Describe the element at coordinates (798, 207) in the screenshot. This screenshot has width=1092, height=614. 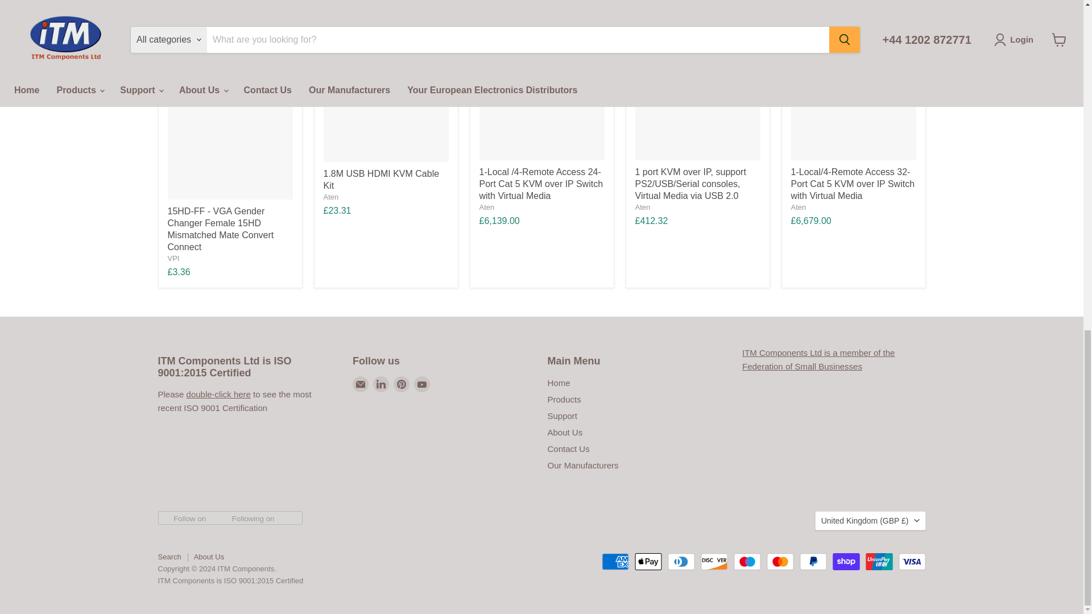
I see `Aten` at that location.